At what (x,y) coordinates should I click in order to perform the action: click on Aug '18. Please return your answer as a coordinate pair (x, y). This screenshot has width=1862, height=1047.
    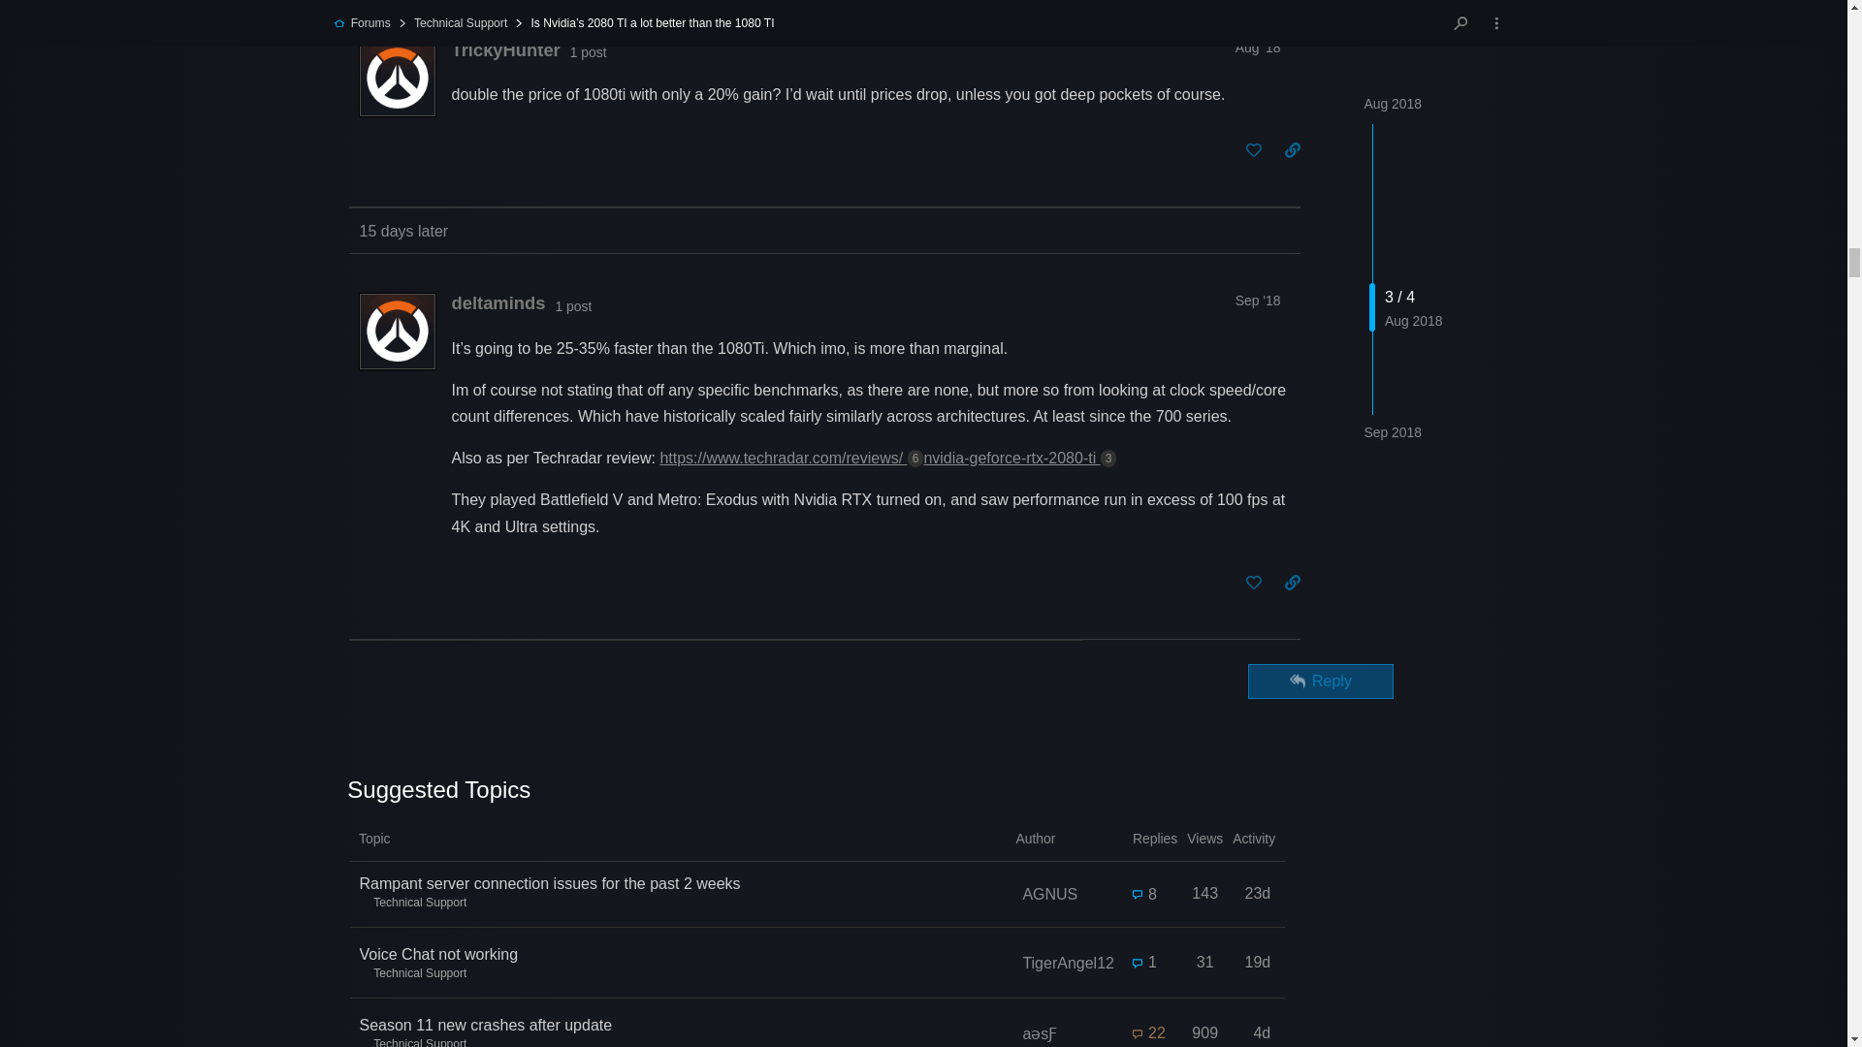
    Looking at the image, I should click on (1258, 48).